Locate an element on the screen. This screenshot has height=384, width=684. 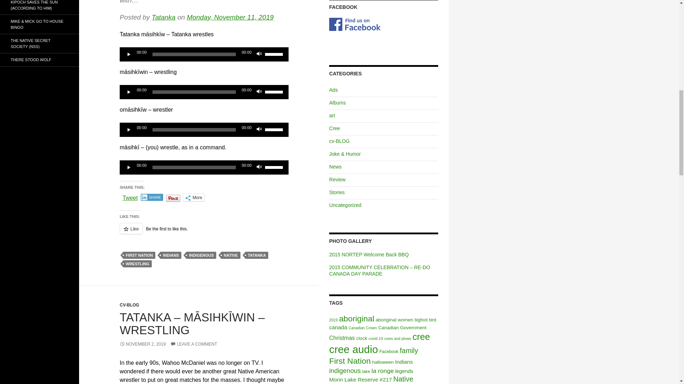
Like or Reblog is located at coordinates (204, 233).